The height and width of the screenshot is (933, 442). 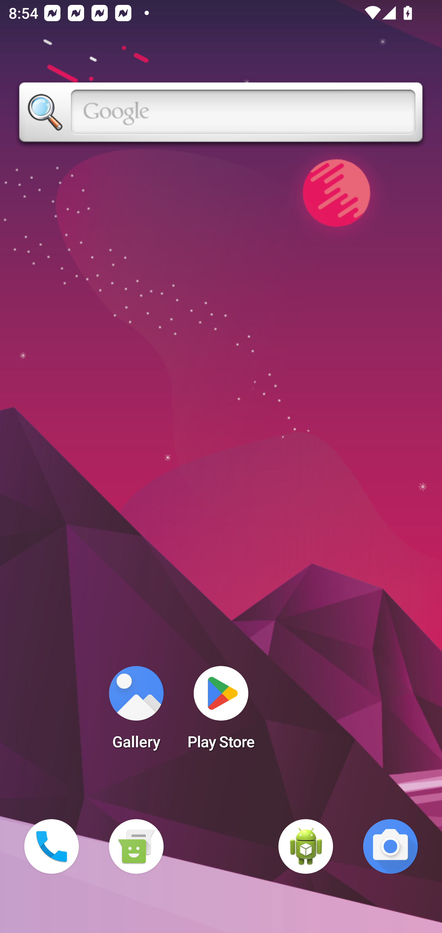 What do you see at coordinates (221, 711) in the screenshot?
I see `Play Store` at bounding box center [221, 711].